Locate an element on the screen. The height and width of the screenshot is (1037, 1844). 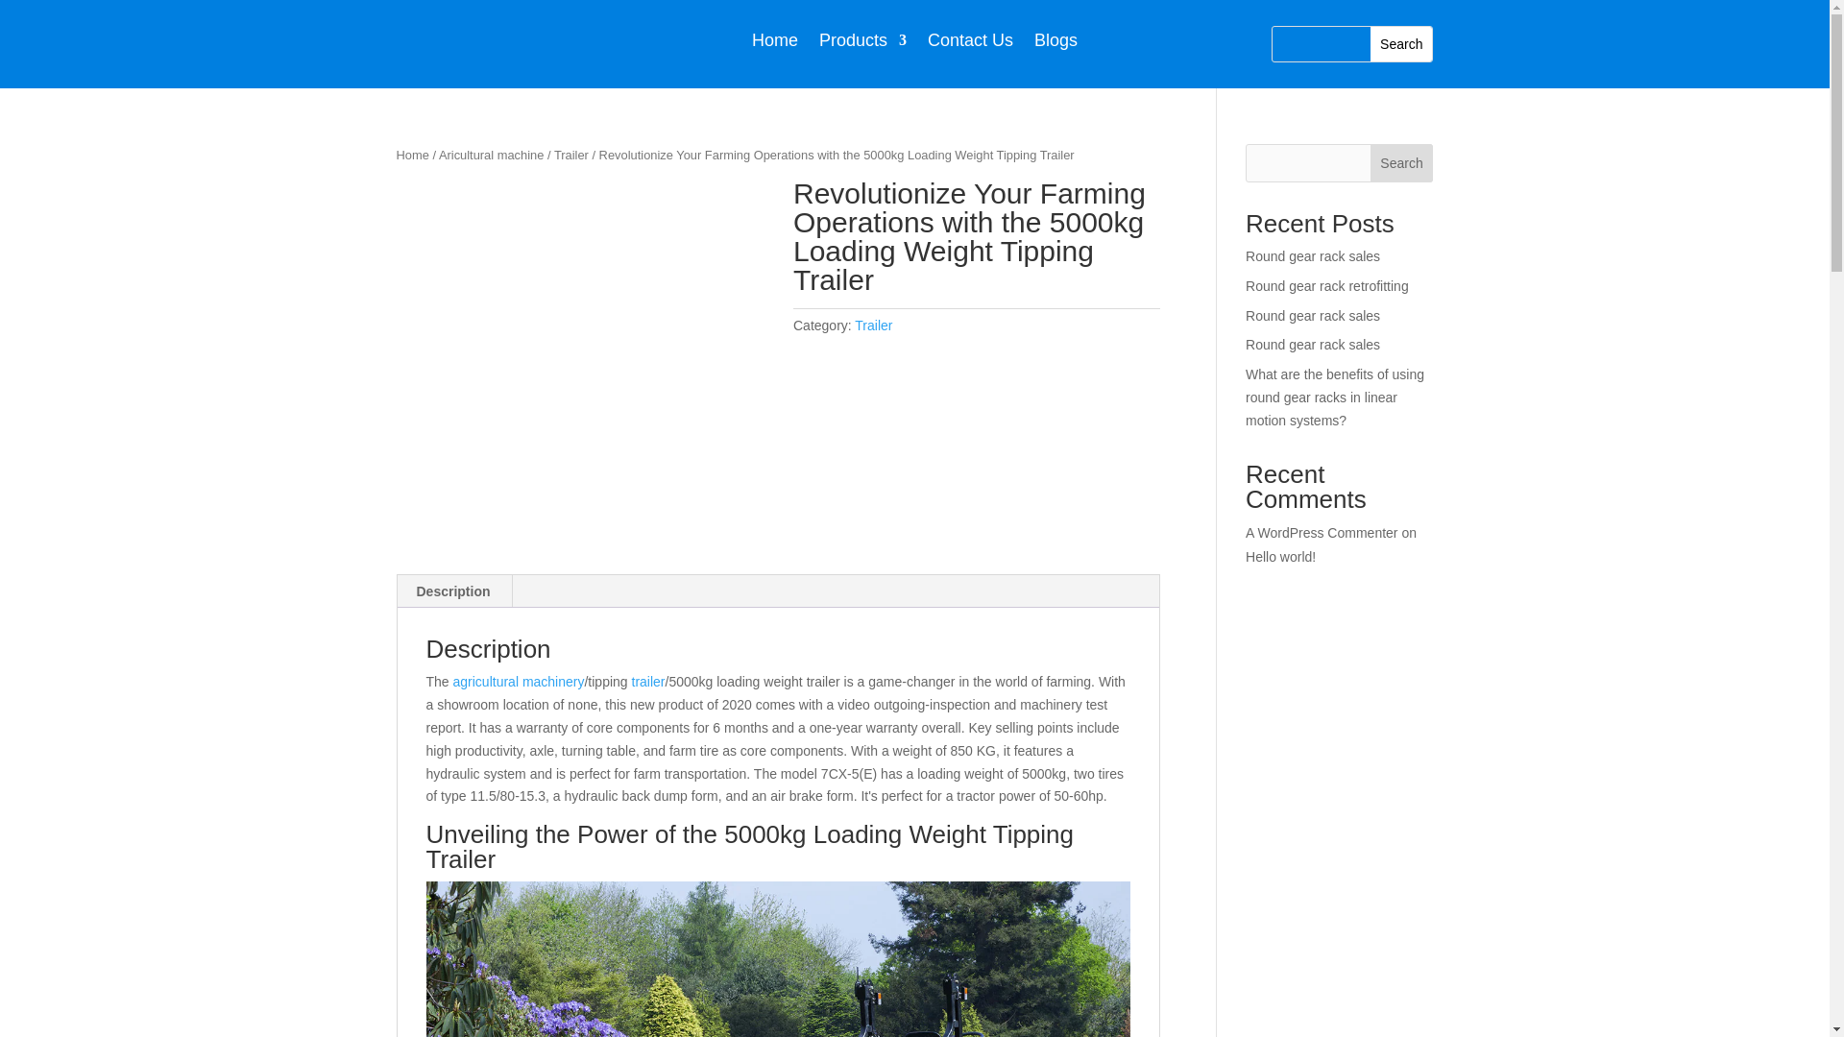
Contact Us is located at coordinates (970, 44).